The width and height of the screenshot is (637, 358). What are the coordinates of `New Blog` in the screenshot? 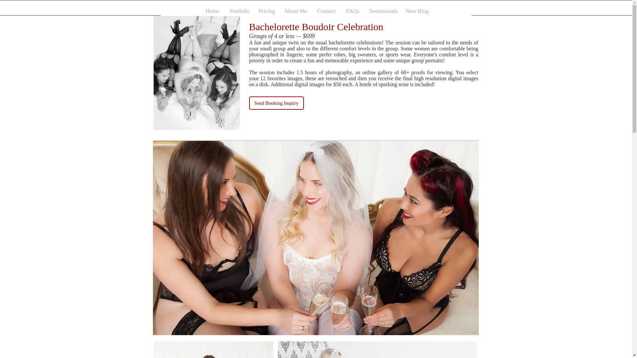 It's located at (416, 11).